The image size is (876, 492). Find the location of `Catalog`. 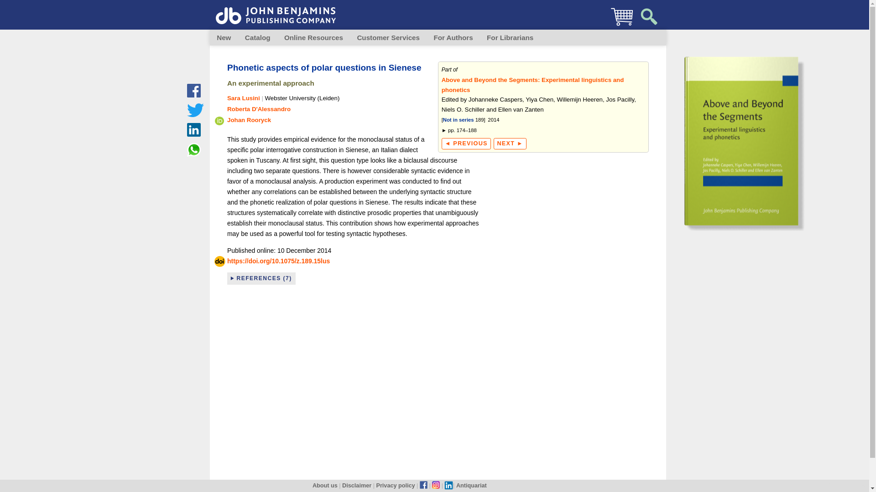

Catalog is located at coordinates (258, 37).